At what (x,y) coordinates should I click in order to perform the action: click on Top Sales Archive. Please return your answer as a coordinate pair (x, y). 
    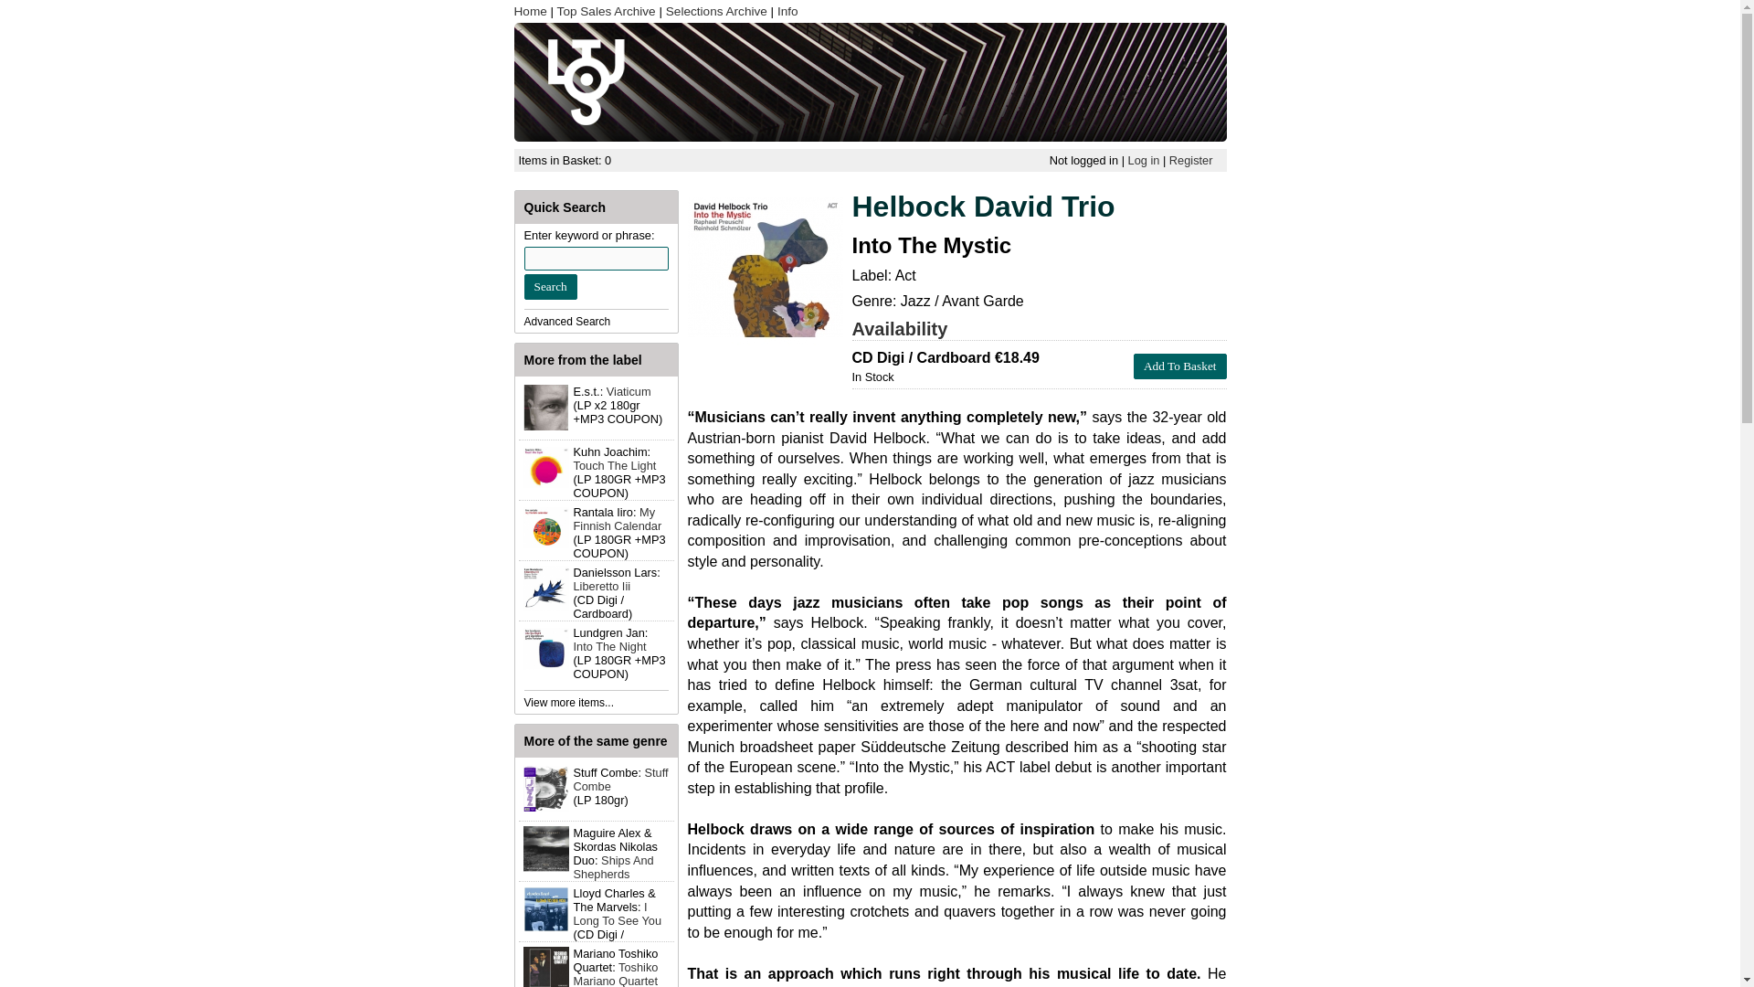
    Looking at the image, I should click on (607, 11).